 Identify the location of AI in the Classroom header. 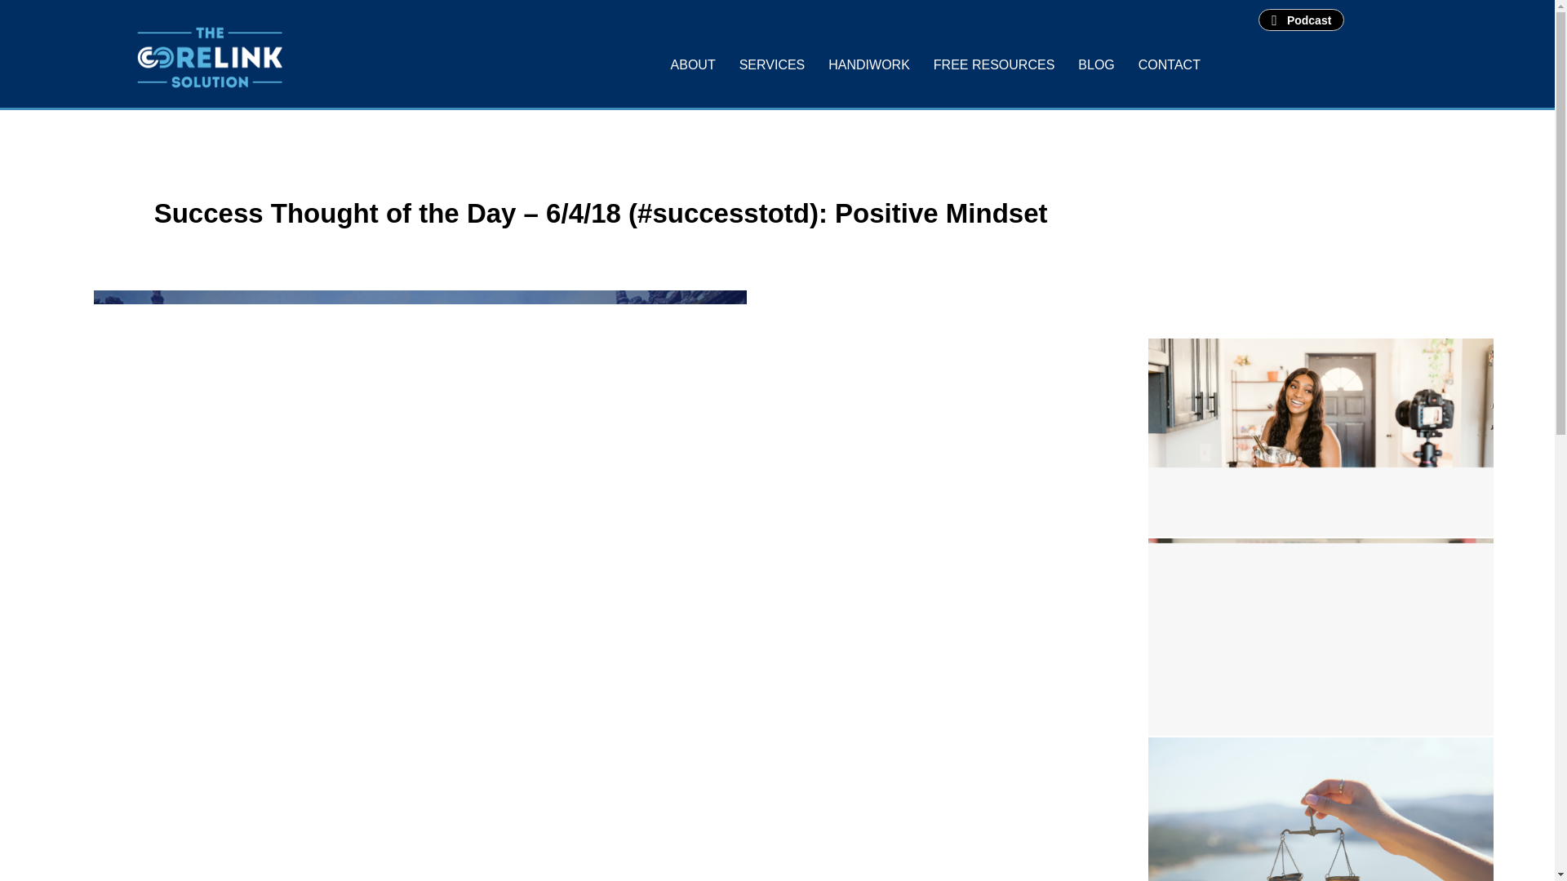
(1321, 628).